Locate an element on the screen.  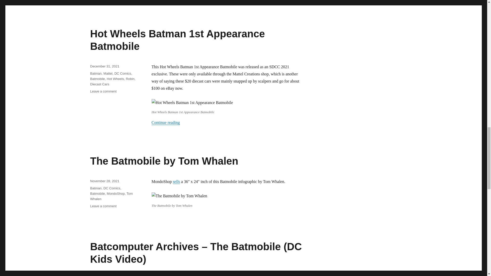
Mattel is located at coordinates (108, 73).